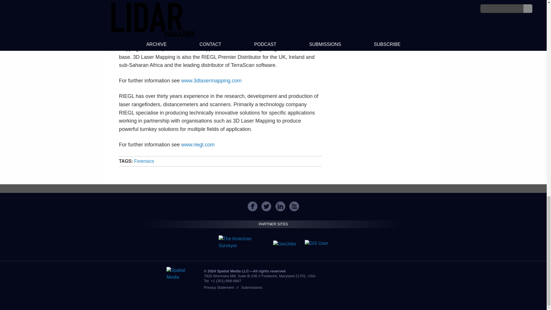  Describe the element at coordinates (294, 206) in the screenshot. I see `icon-sm-youtube` at that location.